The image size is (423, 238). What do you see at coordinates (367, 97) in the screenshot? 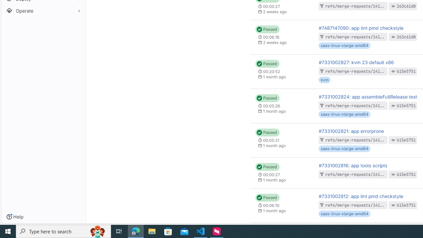
I see `#7331002824: app assembleFullRelease test` at bounding box center [367, 97].